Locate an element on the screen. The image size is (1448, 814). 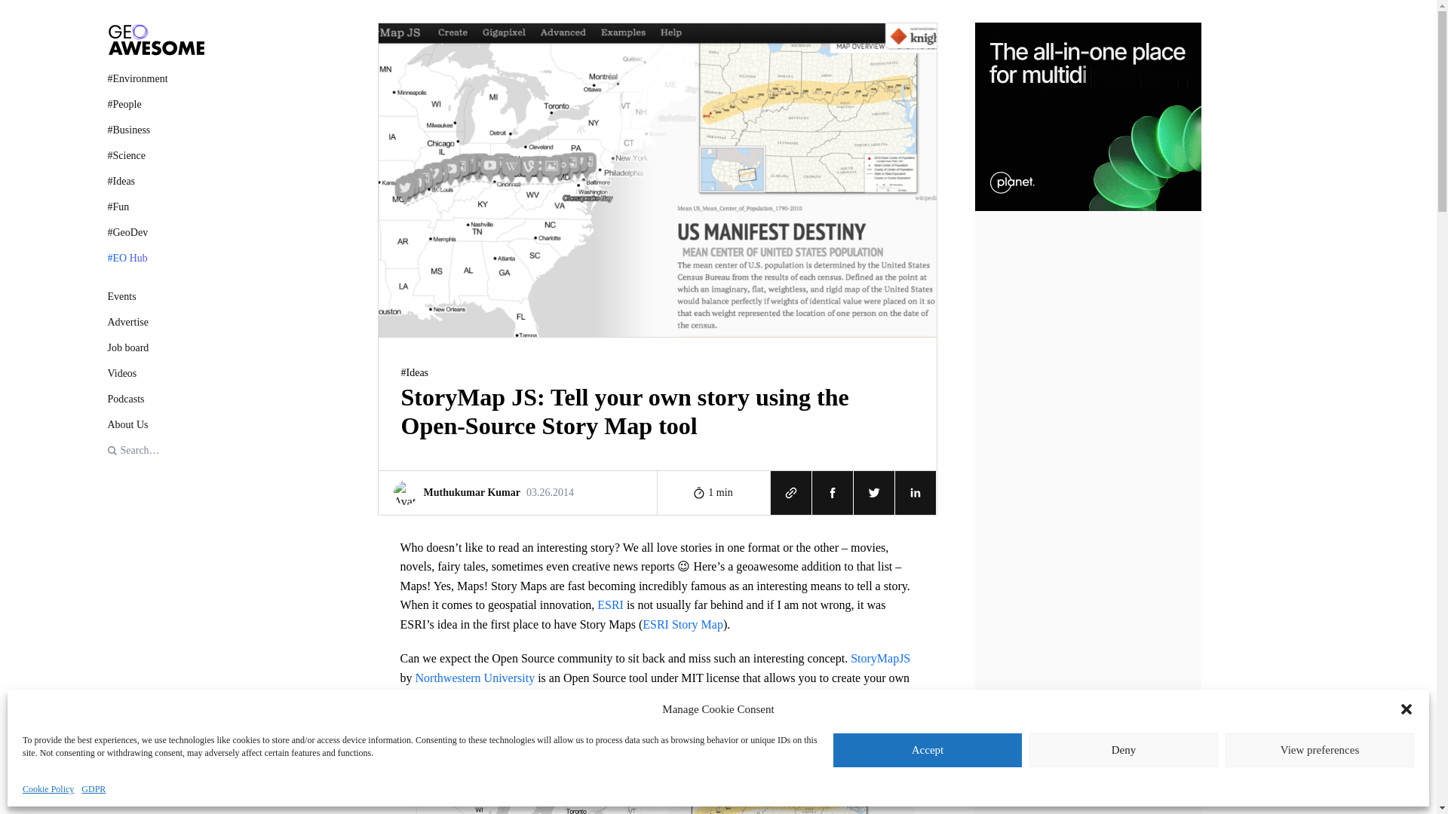
About Us is located at coordinates (155, 424).